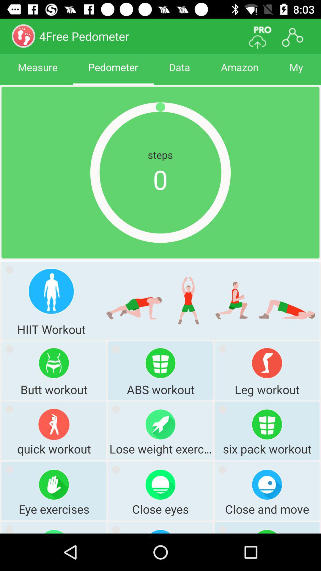 The image size is (321, 571). I want to click on open item to the left of amazon app, so click(180, 73).